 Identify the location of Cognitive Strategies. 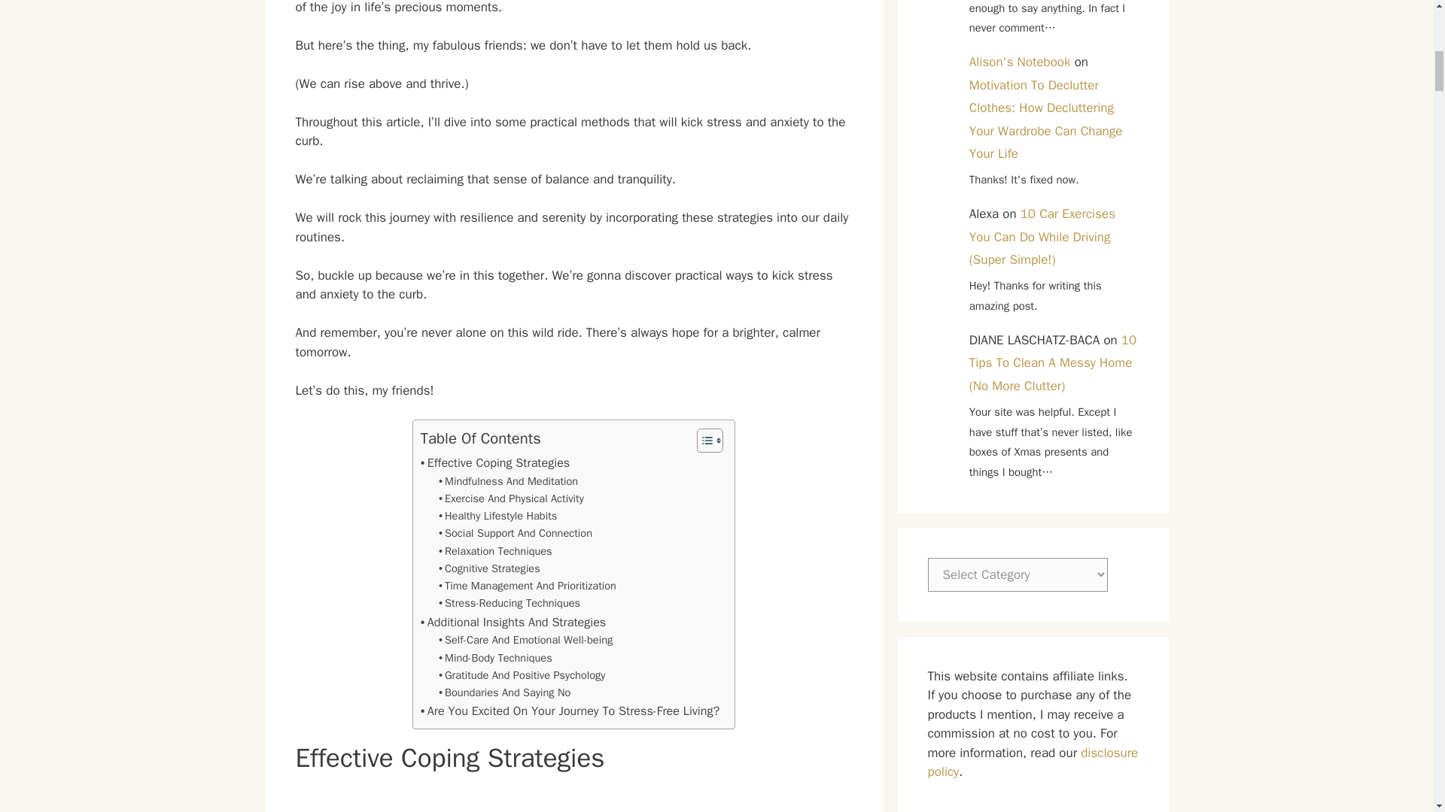
(489, 568).